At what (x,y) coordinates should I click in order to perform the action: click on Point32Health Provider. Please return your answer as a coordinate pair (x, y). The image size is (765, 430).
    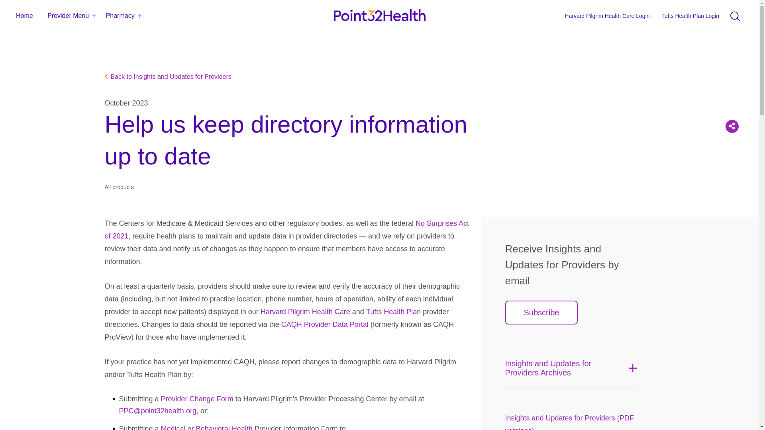
    Looking at the image, I should click on (379, 16).